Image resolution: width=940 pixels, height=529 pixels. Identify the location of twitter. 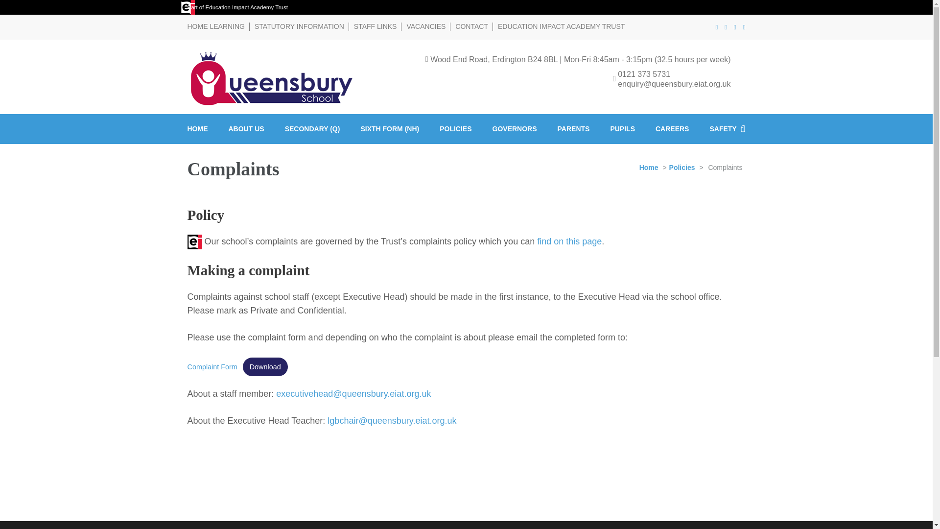
(726, 26).